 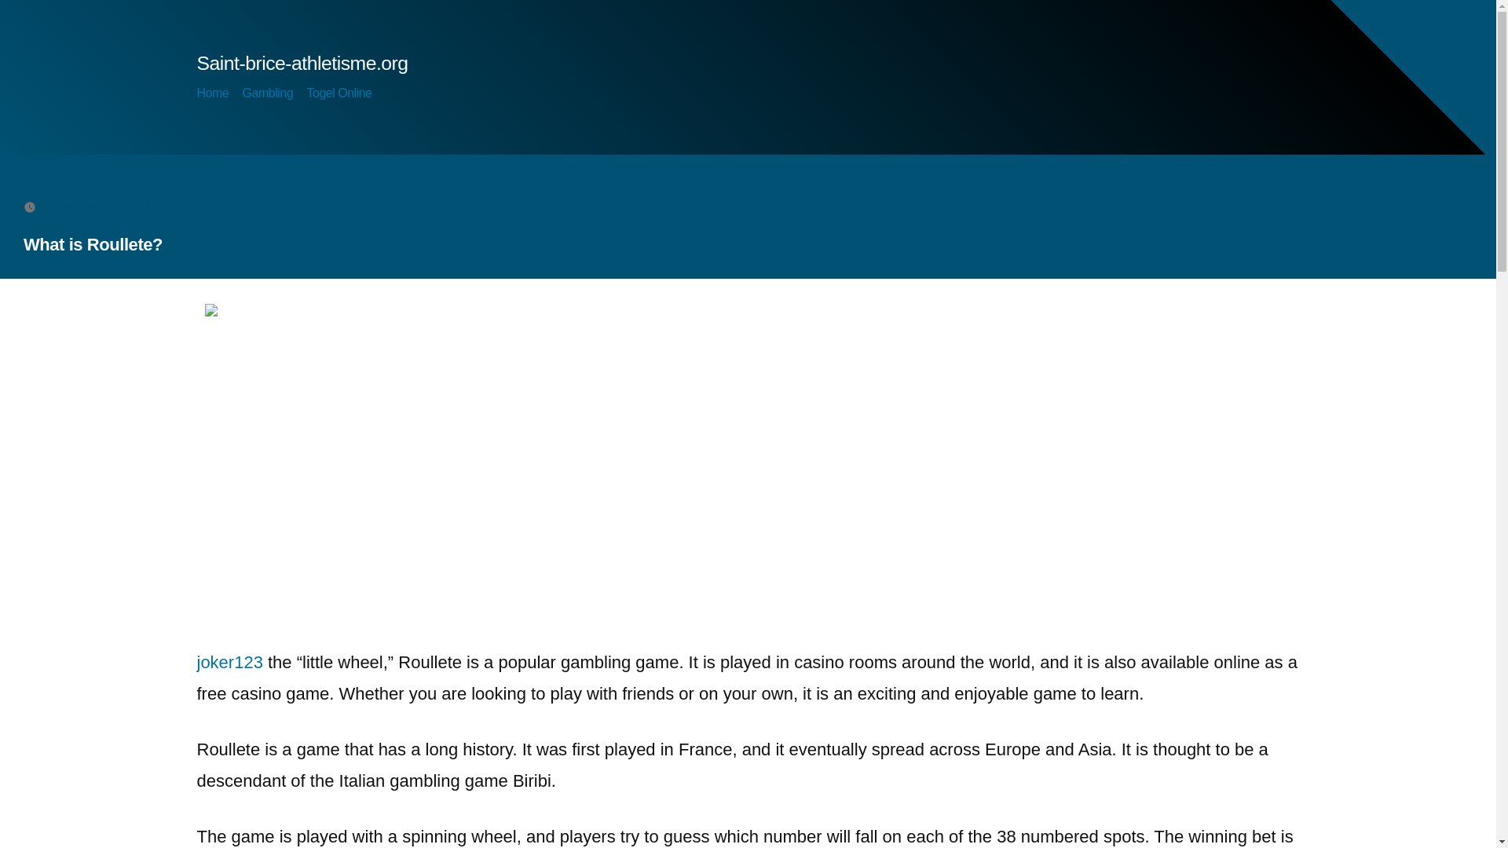 I want to click on joker123, so click(x=229, y=662).